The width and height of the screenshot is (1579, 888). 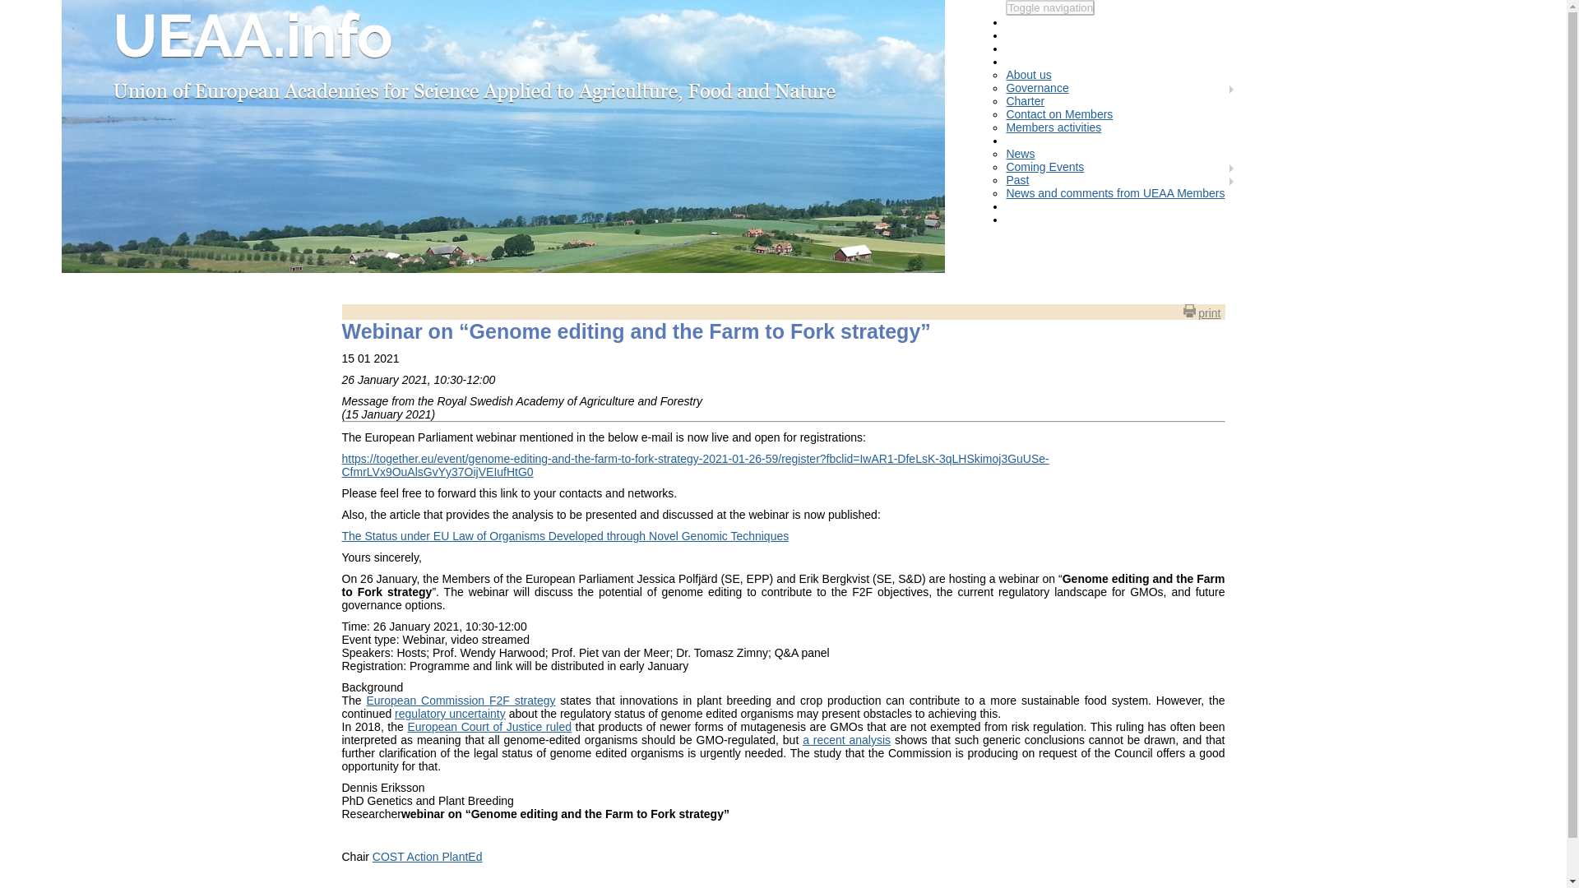 I want to click on Contact, so click(x=1054, y=220).